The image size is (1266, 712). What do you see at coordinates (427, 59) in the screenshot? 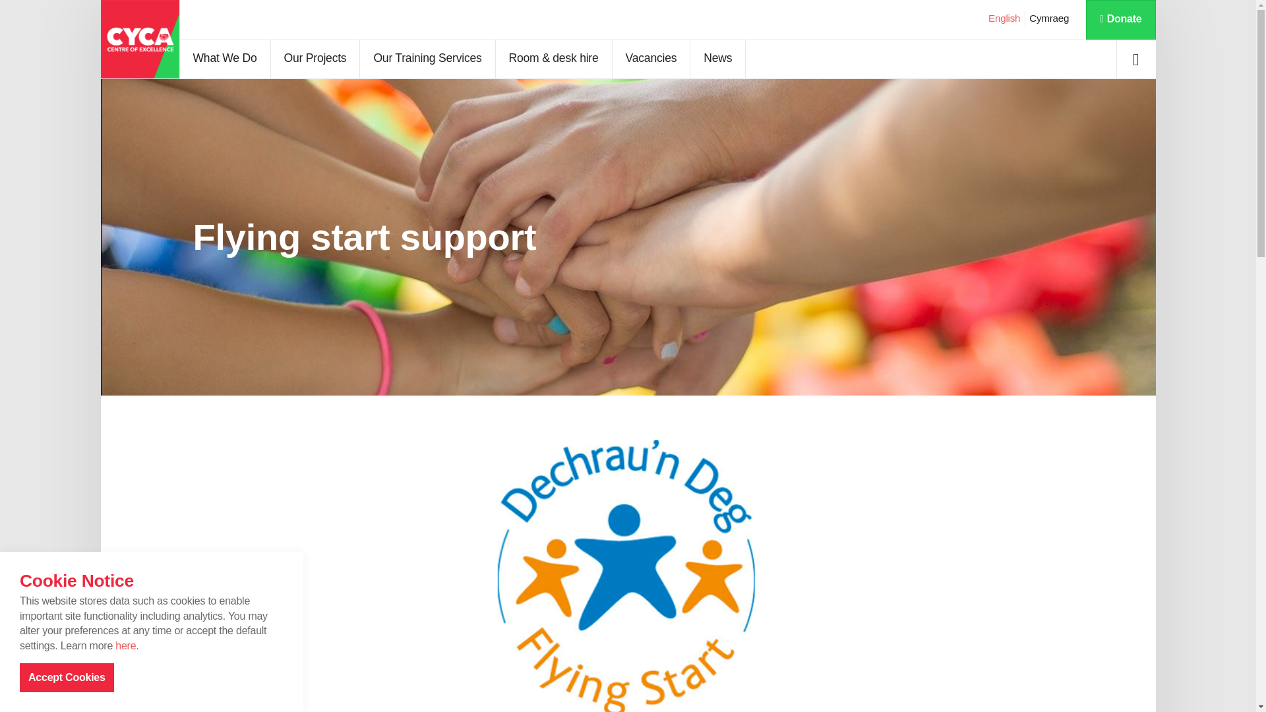
I see `Our Training Services` at bounding box center [427, 59].